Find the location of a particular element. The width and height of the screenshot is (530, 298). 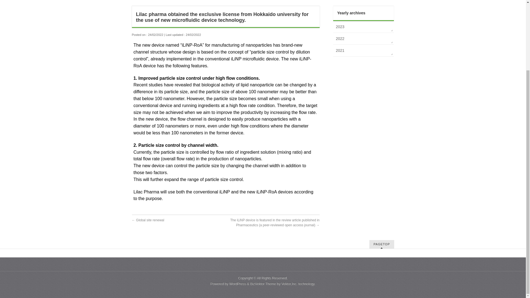

PAGETOP is located at coordinates (381, 244).